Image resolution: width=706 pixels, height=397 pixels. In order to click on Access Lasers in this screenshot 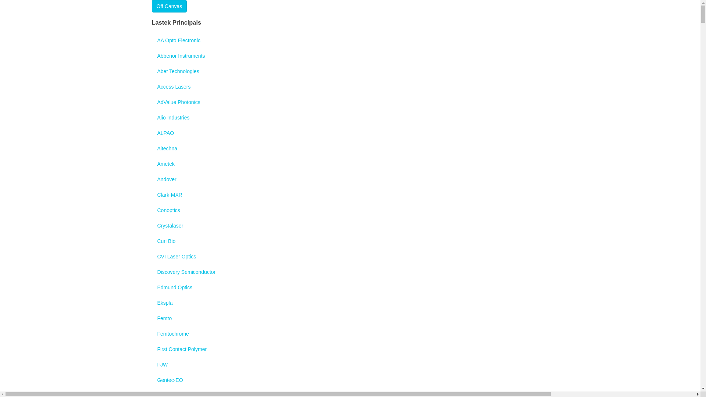, I will do `click(350, 87)`.